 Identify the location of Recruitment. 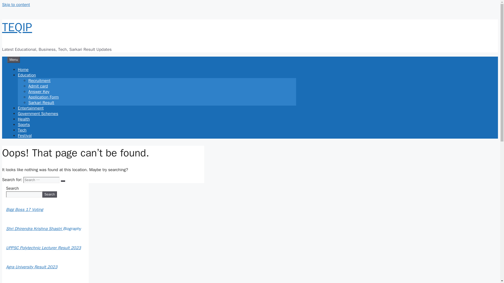
(39, 81).